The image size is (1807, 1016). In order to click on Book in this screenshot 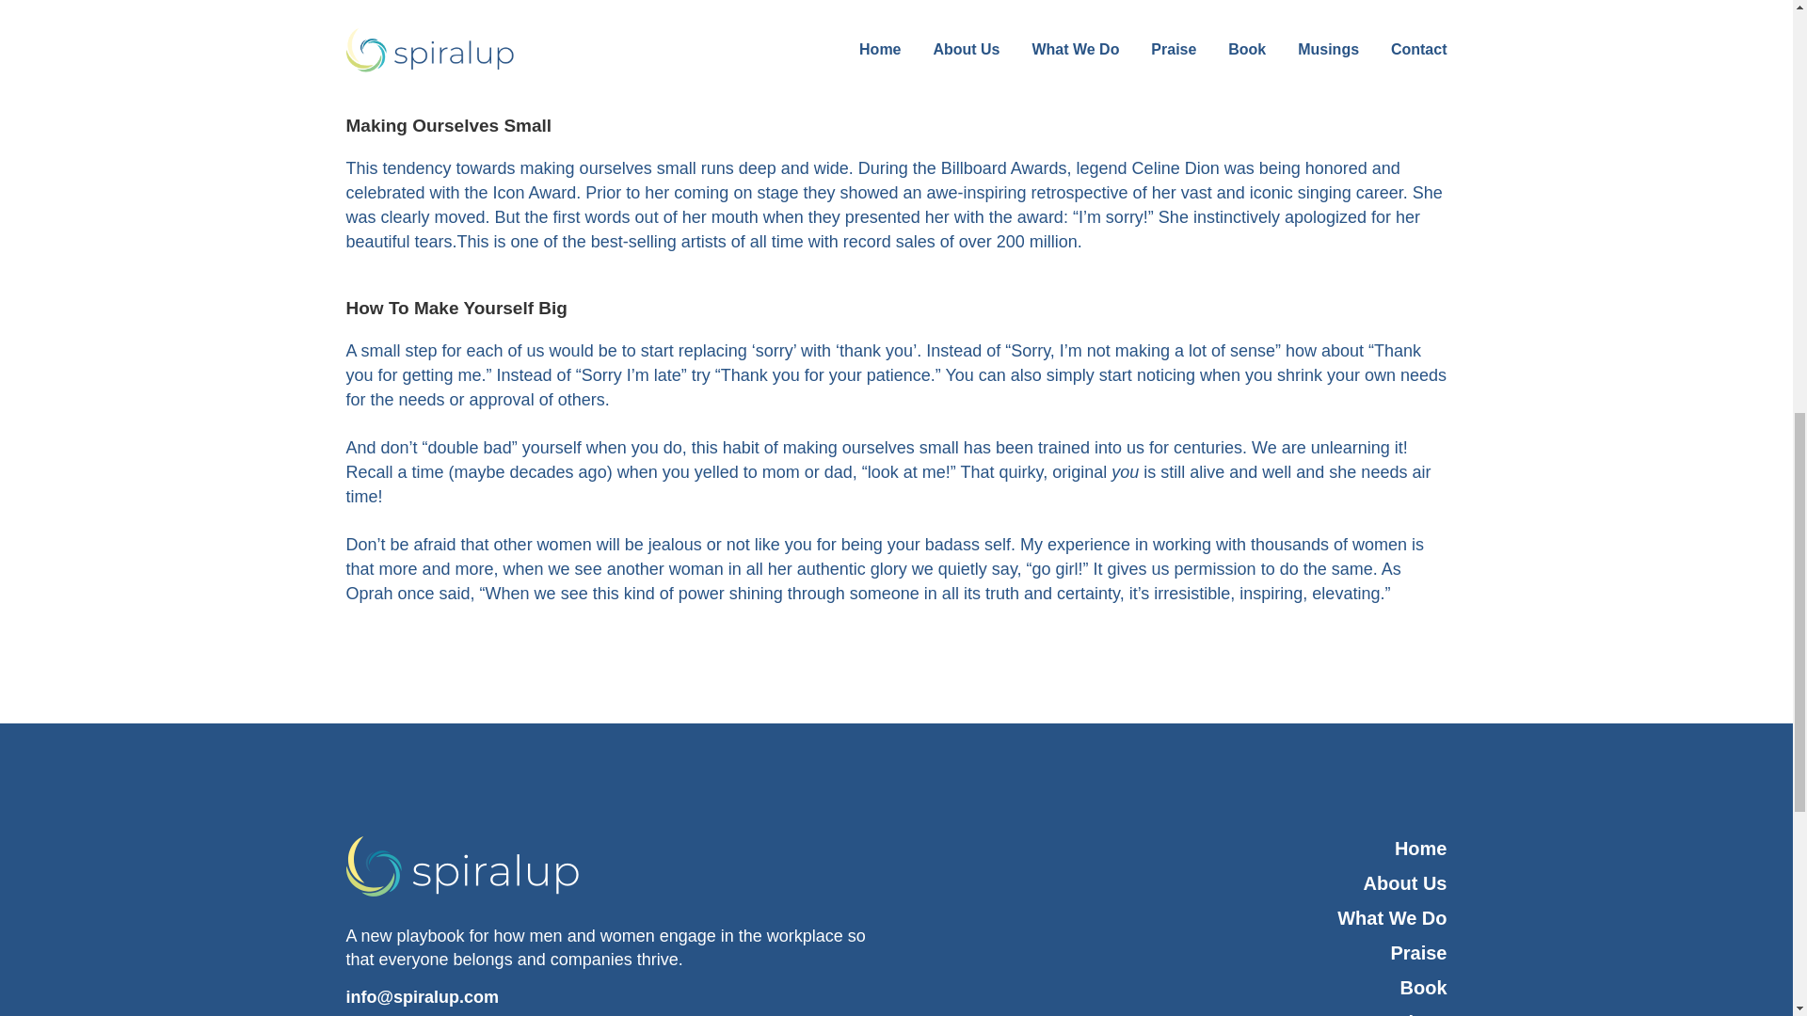, I will do `click(1178, 988)`.